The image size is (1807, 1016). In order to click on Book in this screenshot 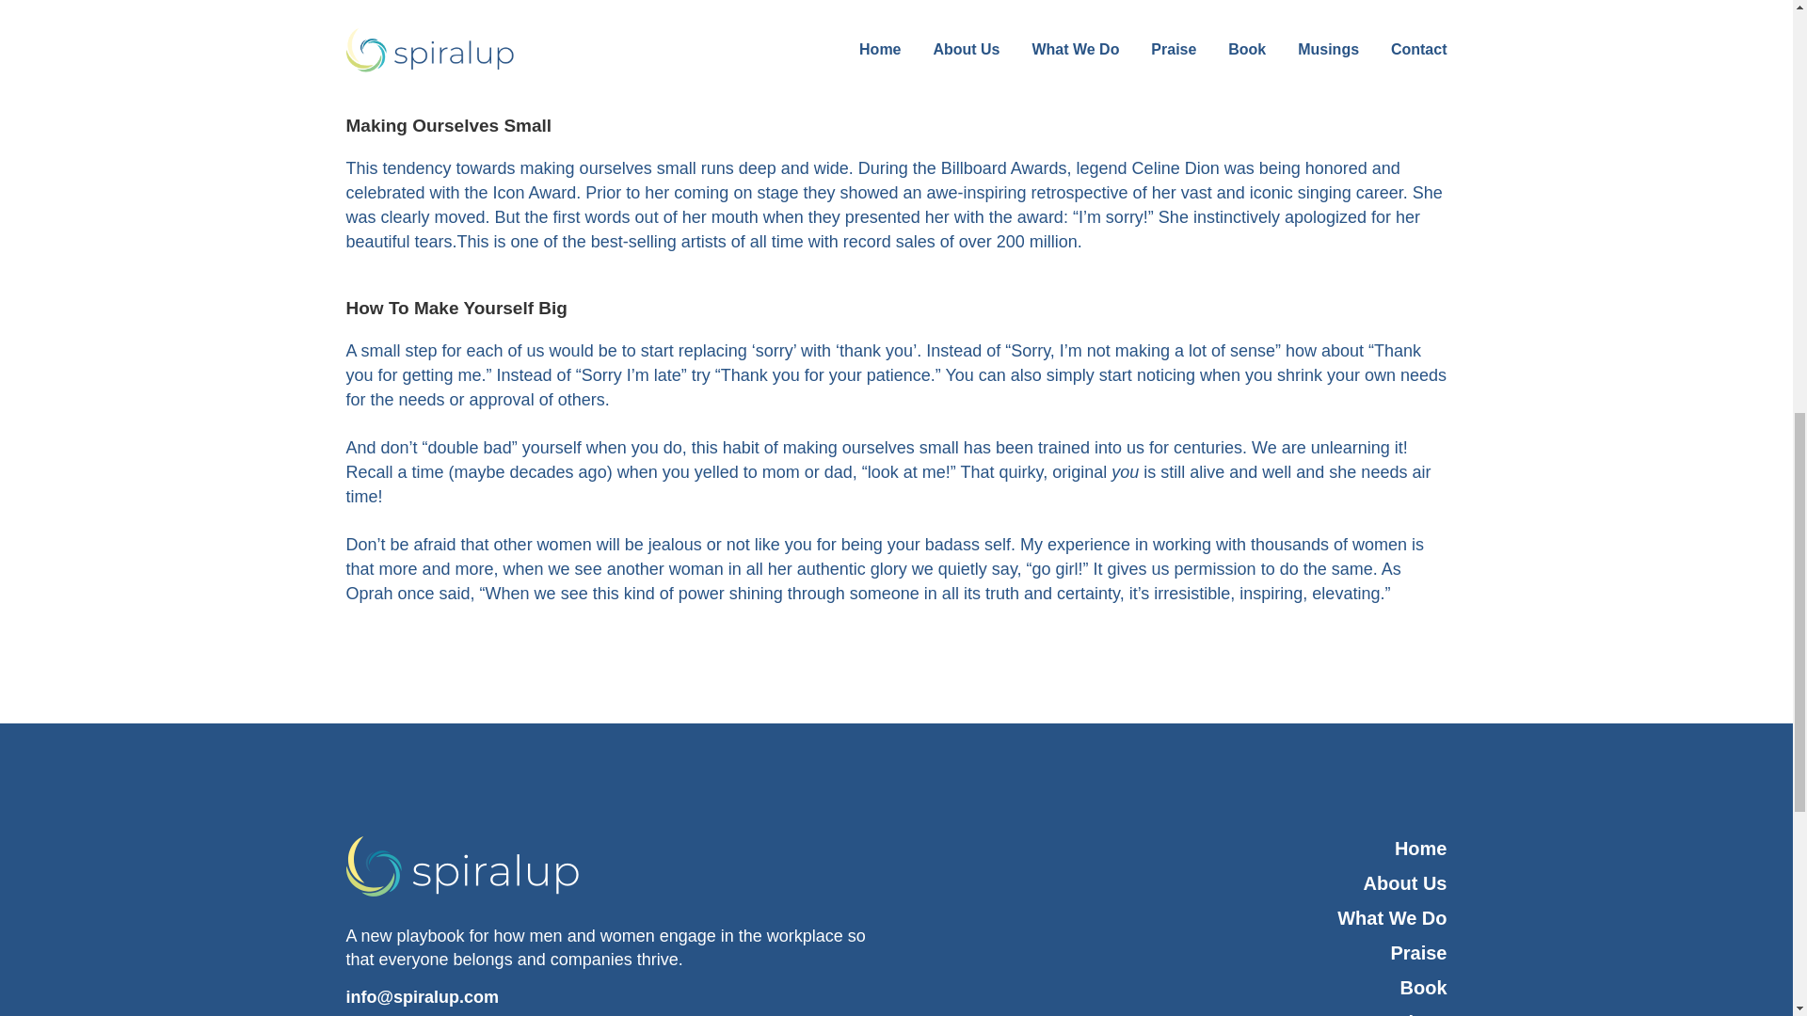, I will do `click(1178, 988)`.